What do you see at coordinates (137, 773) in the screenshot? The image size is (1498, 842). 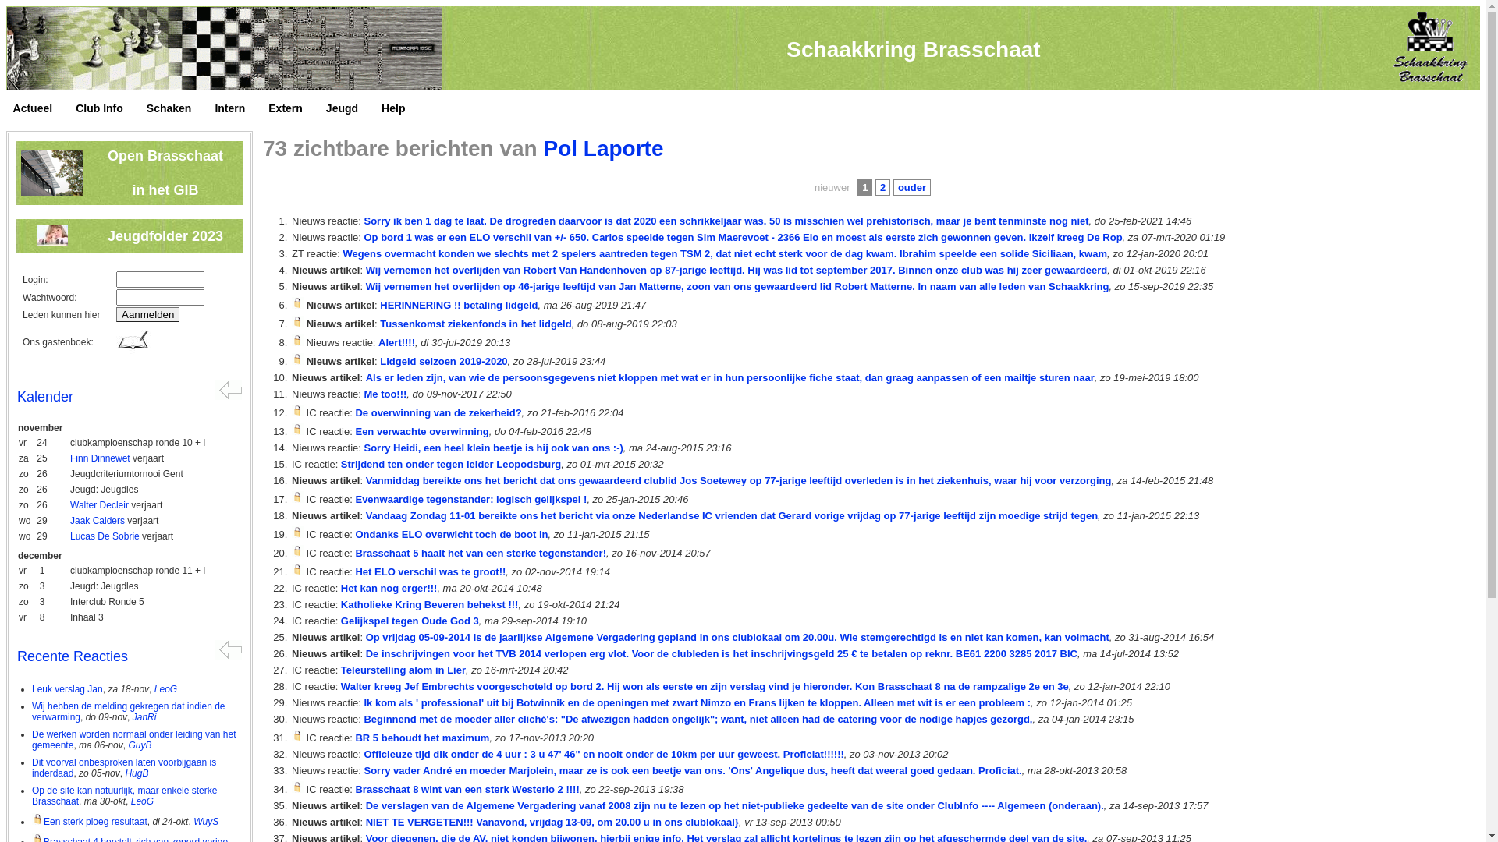 I see `HugB` at bounding box center [137, 773].